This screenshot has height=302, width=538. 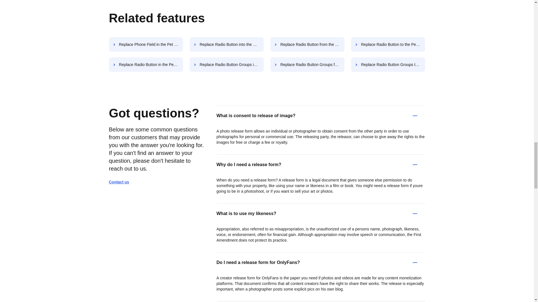 What do you see at coordinates (226, 44) in the screenshot?
I see `Replace Radio Button into the Pet Care Agreement` at bounding box center [226, 44].